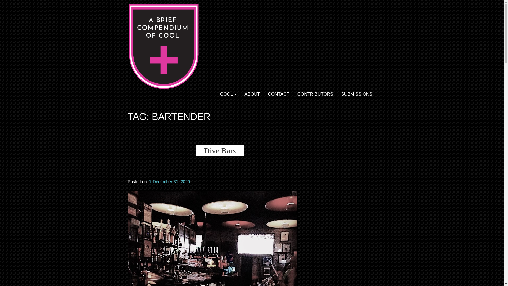  I want to click on SUBMISSIONS, so click(357, 94).